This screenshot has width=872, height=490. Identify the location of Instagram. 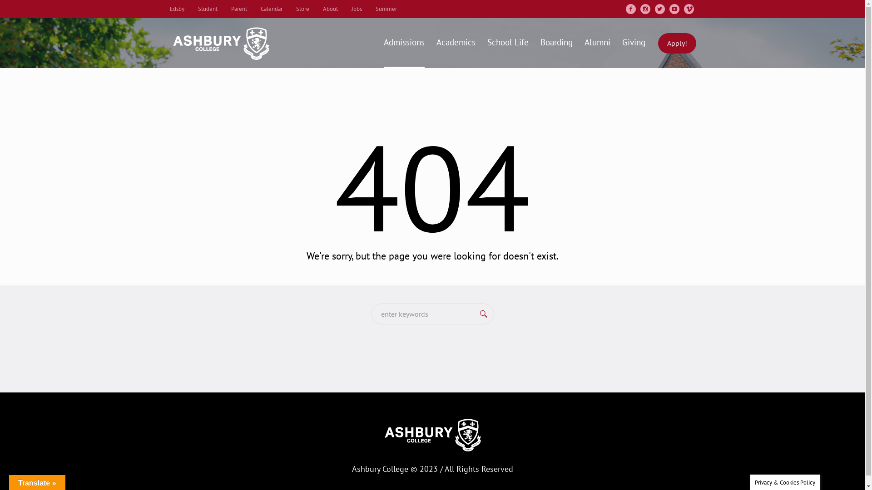
(645, 9).